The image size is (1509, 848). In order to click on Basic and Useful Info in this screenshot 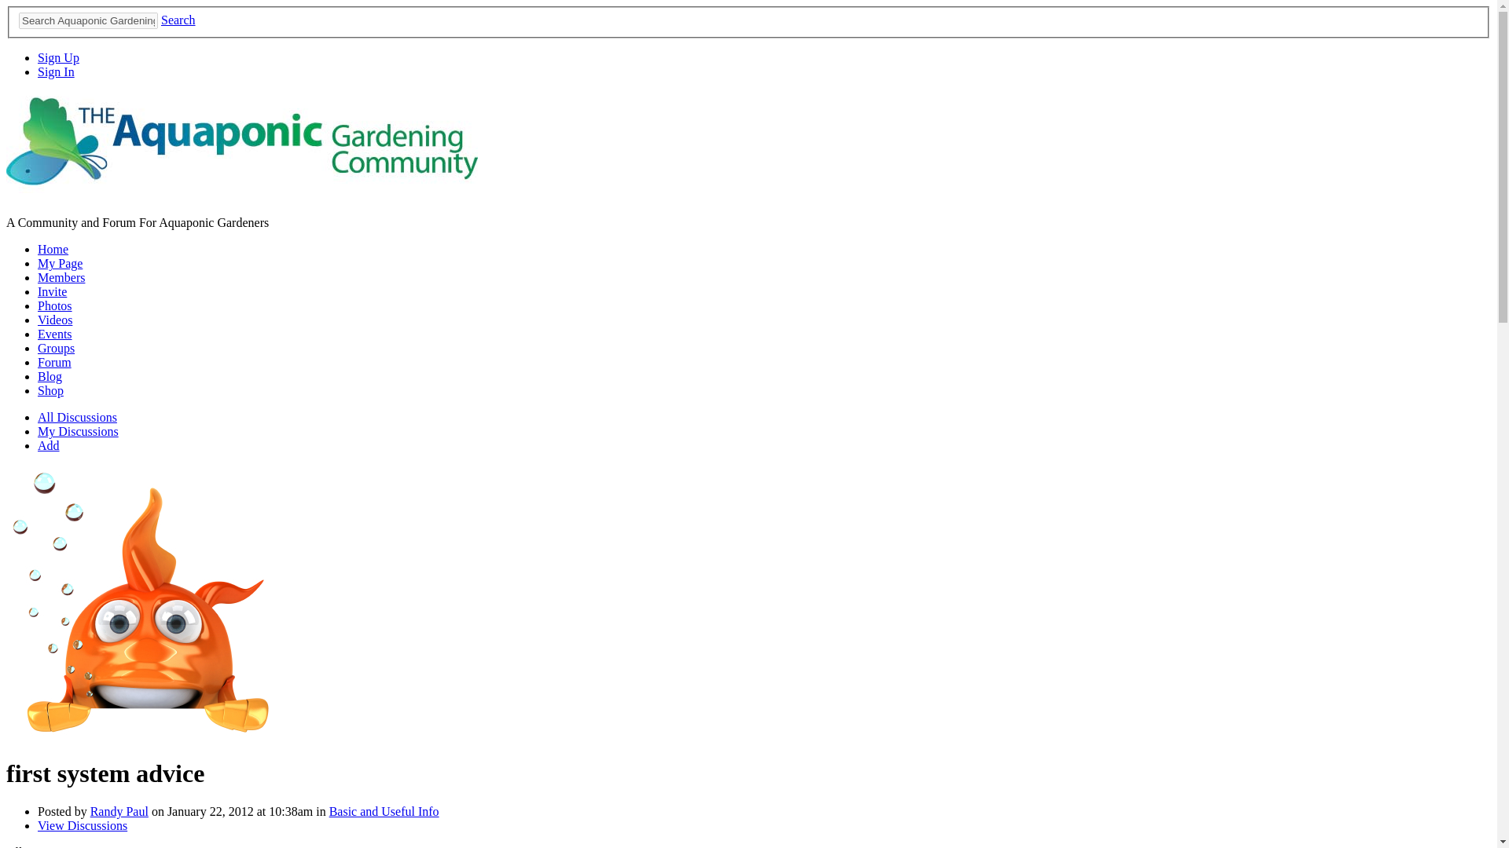, I will do `click(384, 811)`.